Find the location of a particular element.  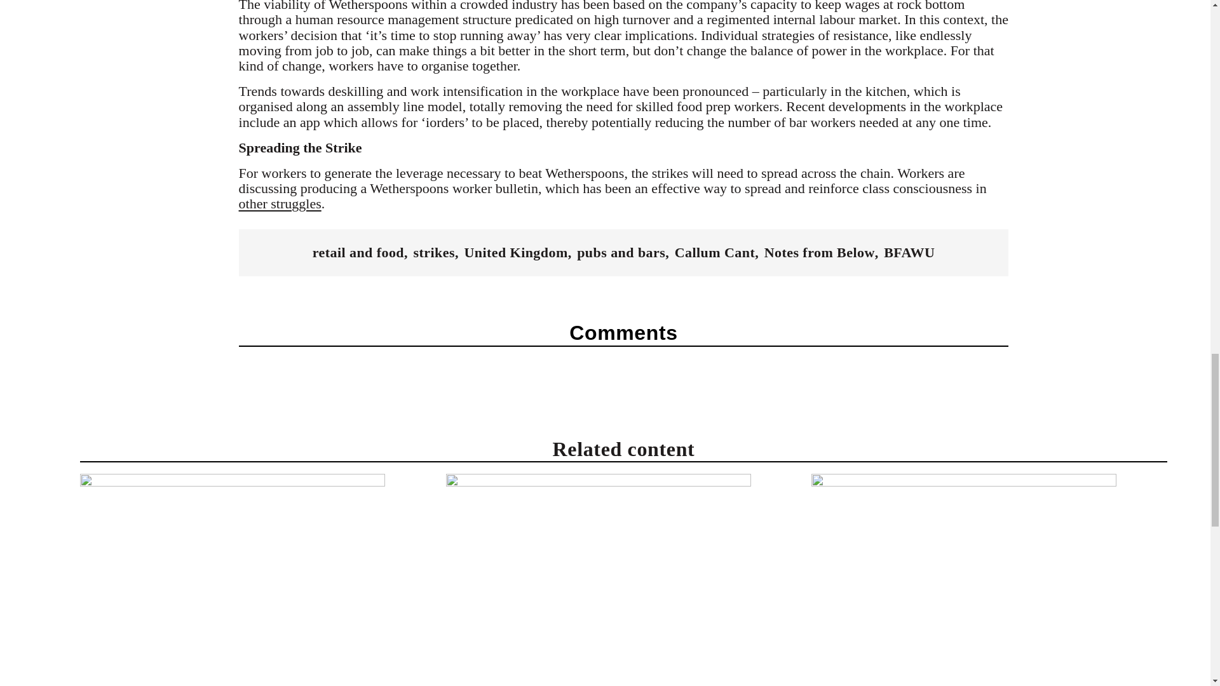

other struggles is located at coordinates (280, 203).